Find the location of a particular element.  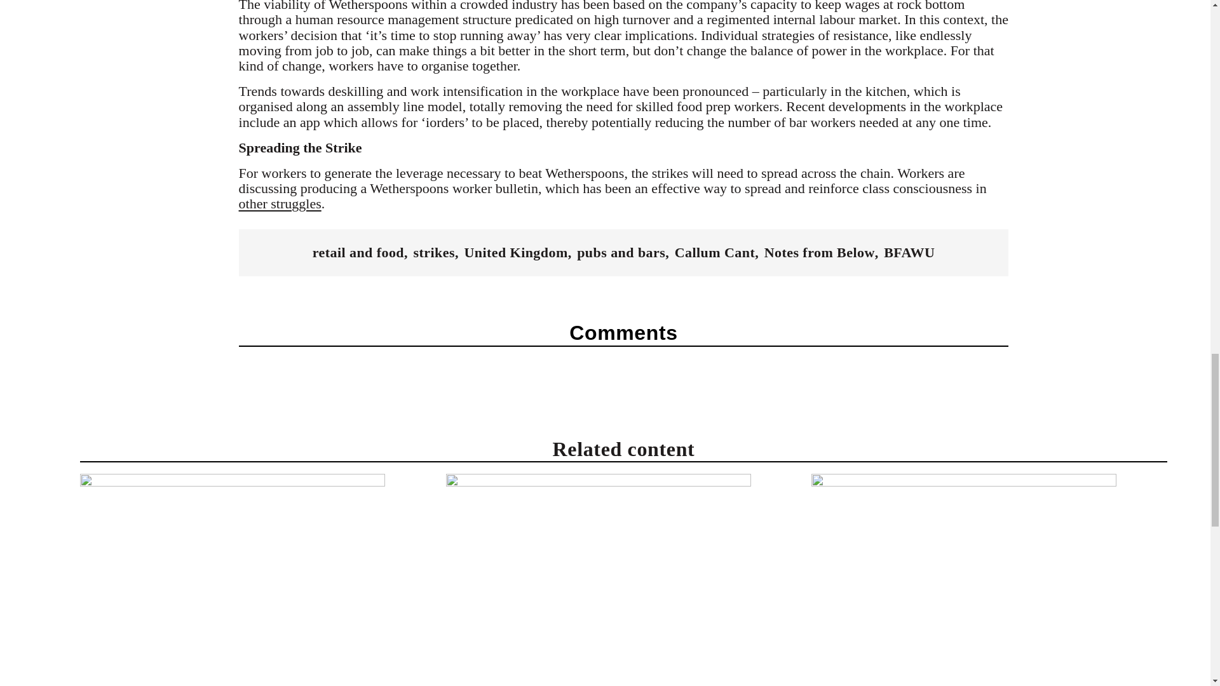

other struggles is located at coordinates (280, 203).